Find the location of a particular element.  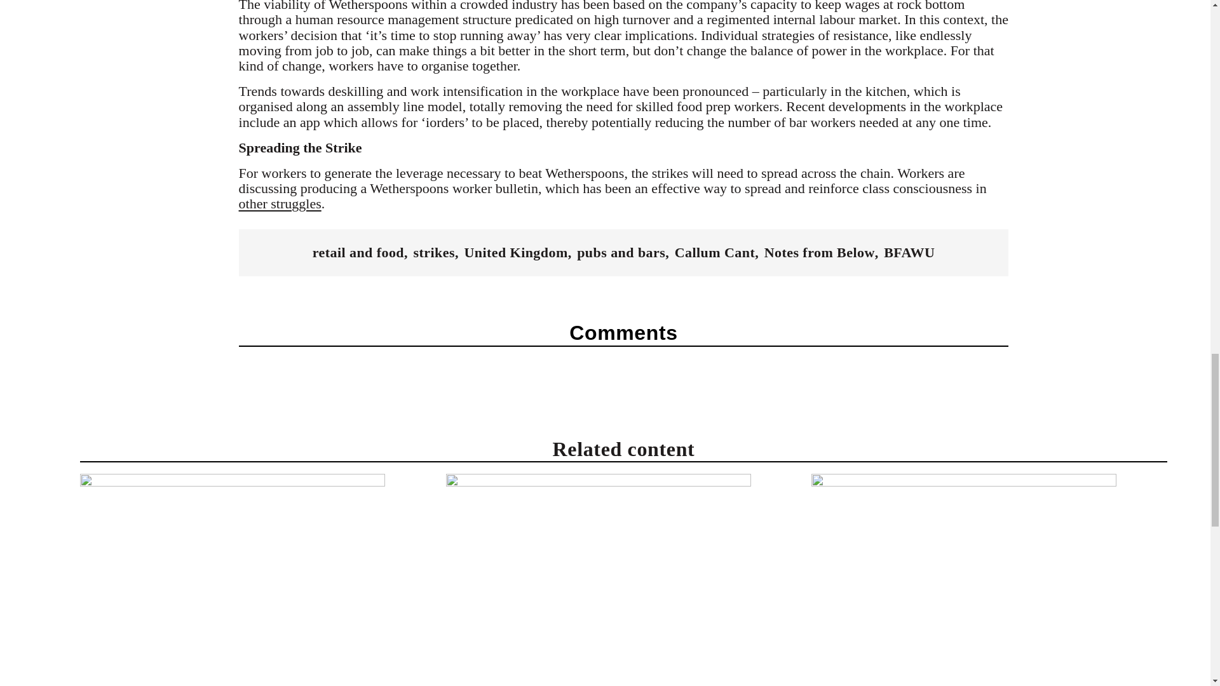

other struggles is located at coordinates (280, 203).